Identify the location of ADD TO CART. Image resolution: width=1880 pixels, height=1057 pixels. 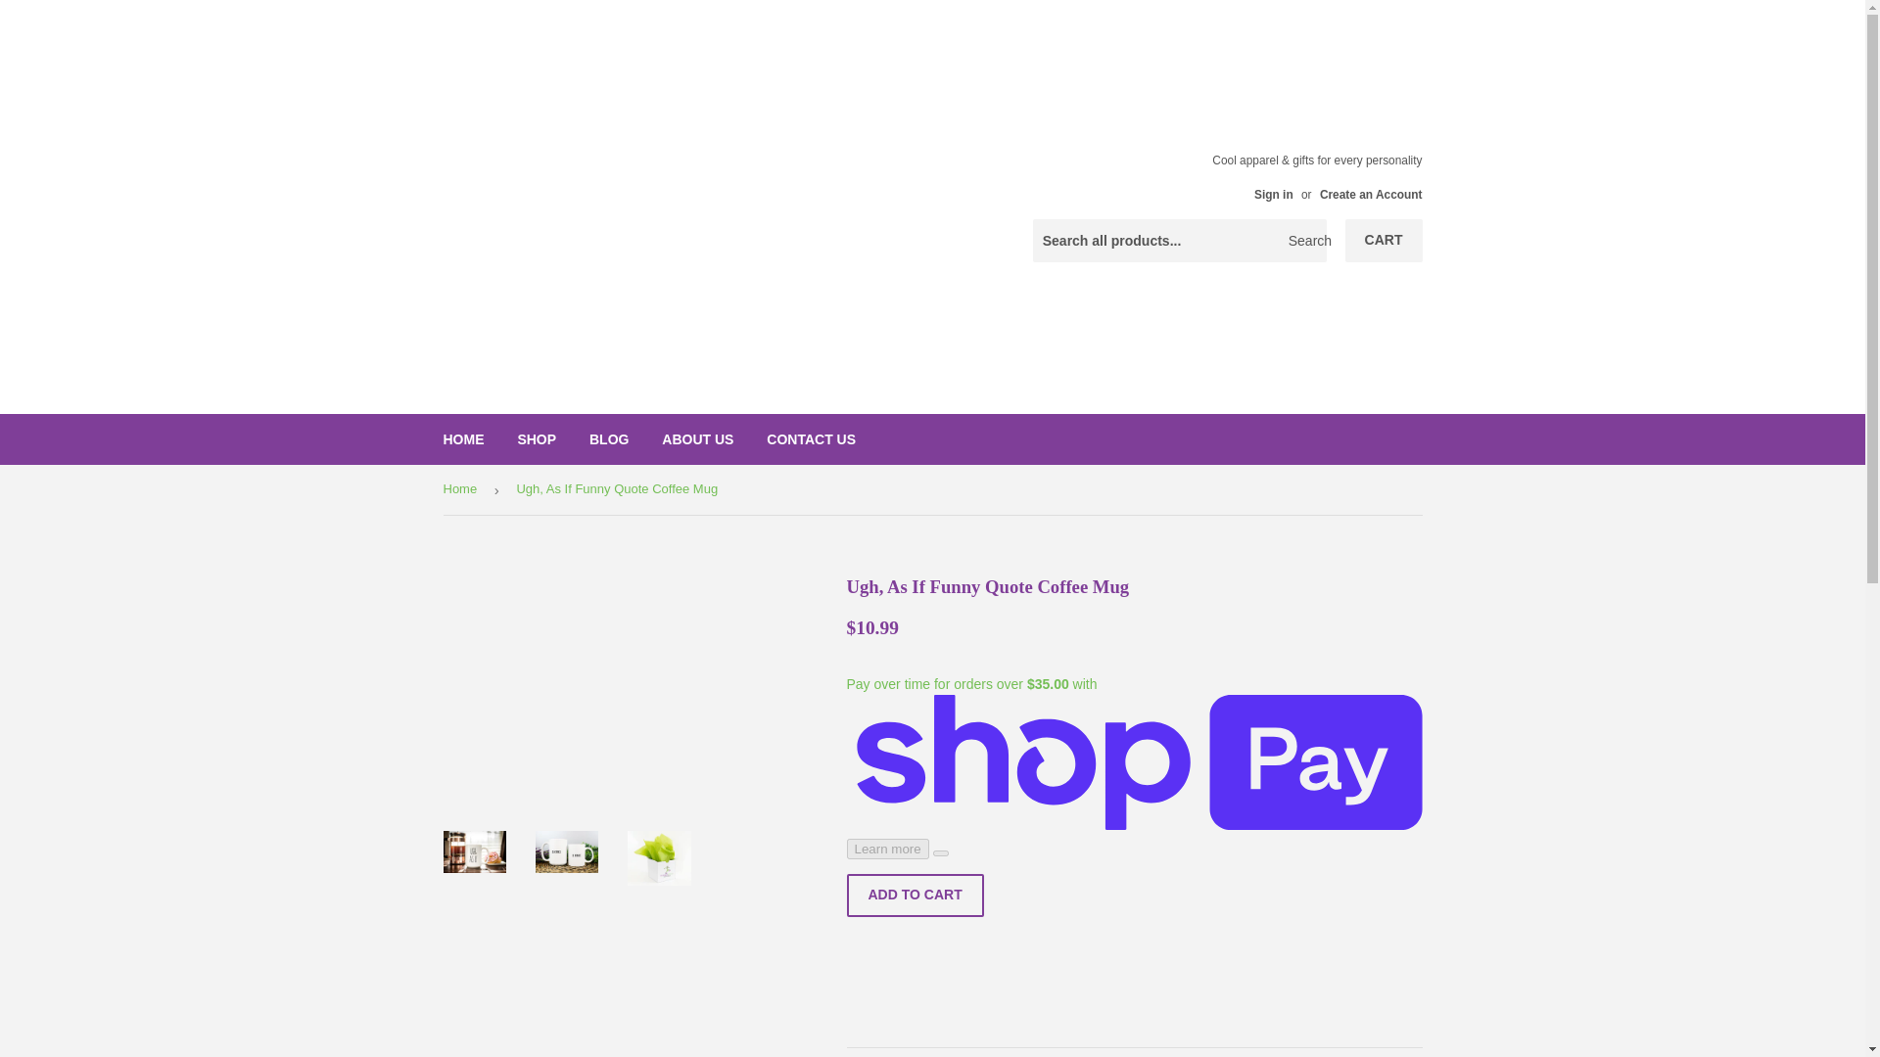
(915, 896).